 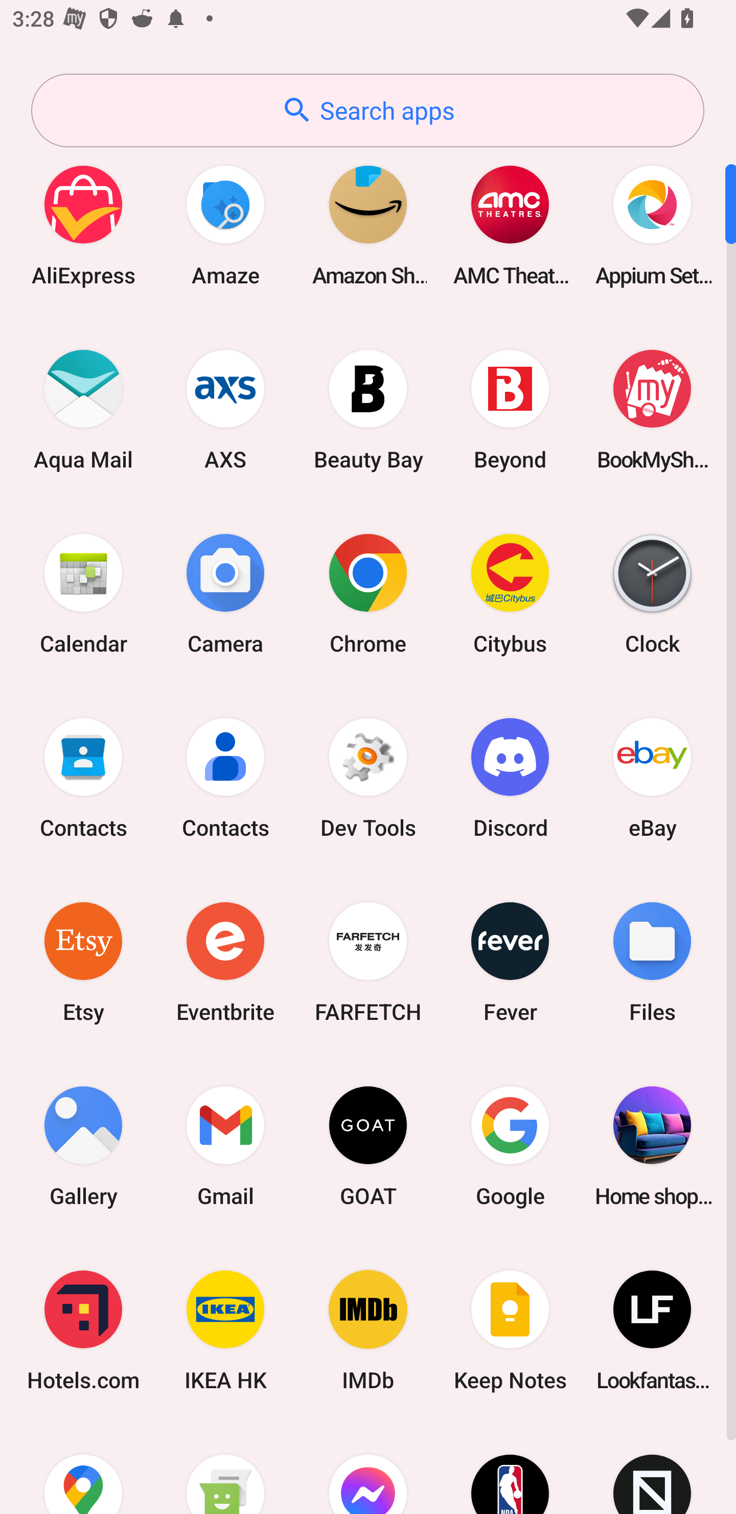 What do you see at coordinates (367, 110) in the screenshot?
I see `  Search apps` at bounding box center [367, 110].